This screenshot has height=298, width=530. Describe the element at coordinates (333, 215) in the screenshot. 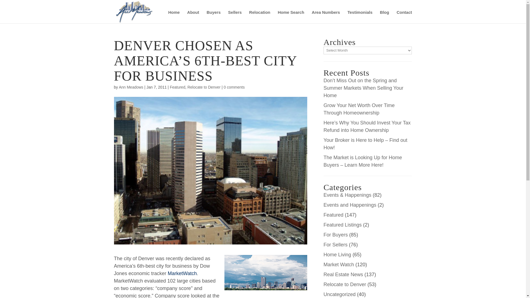

I see `Featured` at that location.